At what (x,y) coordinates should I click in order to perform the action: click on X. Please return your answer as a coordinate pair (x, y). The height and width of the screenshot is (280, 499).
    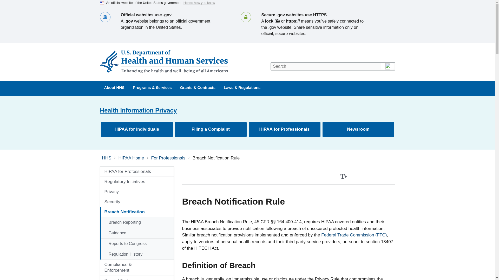
    Looking at the image, I should click on (378, 176).